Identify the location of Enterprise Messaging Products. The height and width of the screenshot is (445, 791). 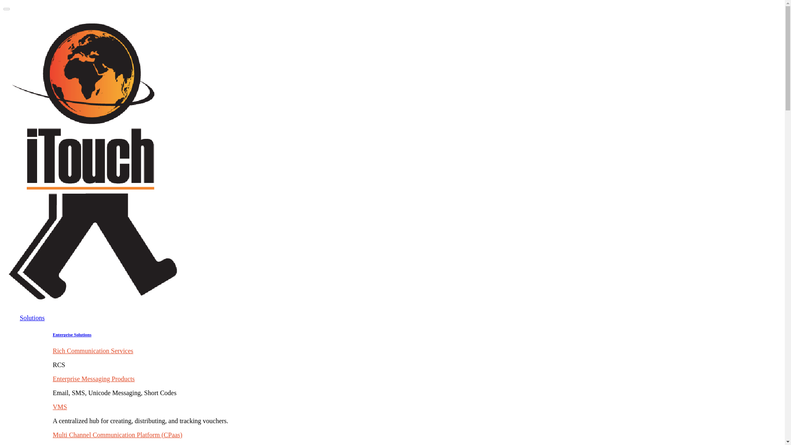
(94, 379).